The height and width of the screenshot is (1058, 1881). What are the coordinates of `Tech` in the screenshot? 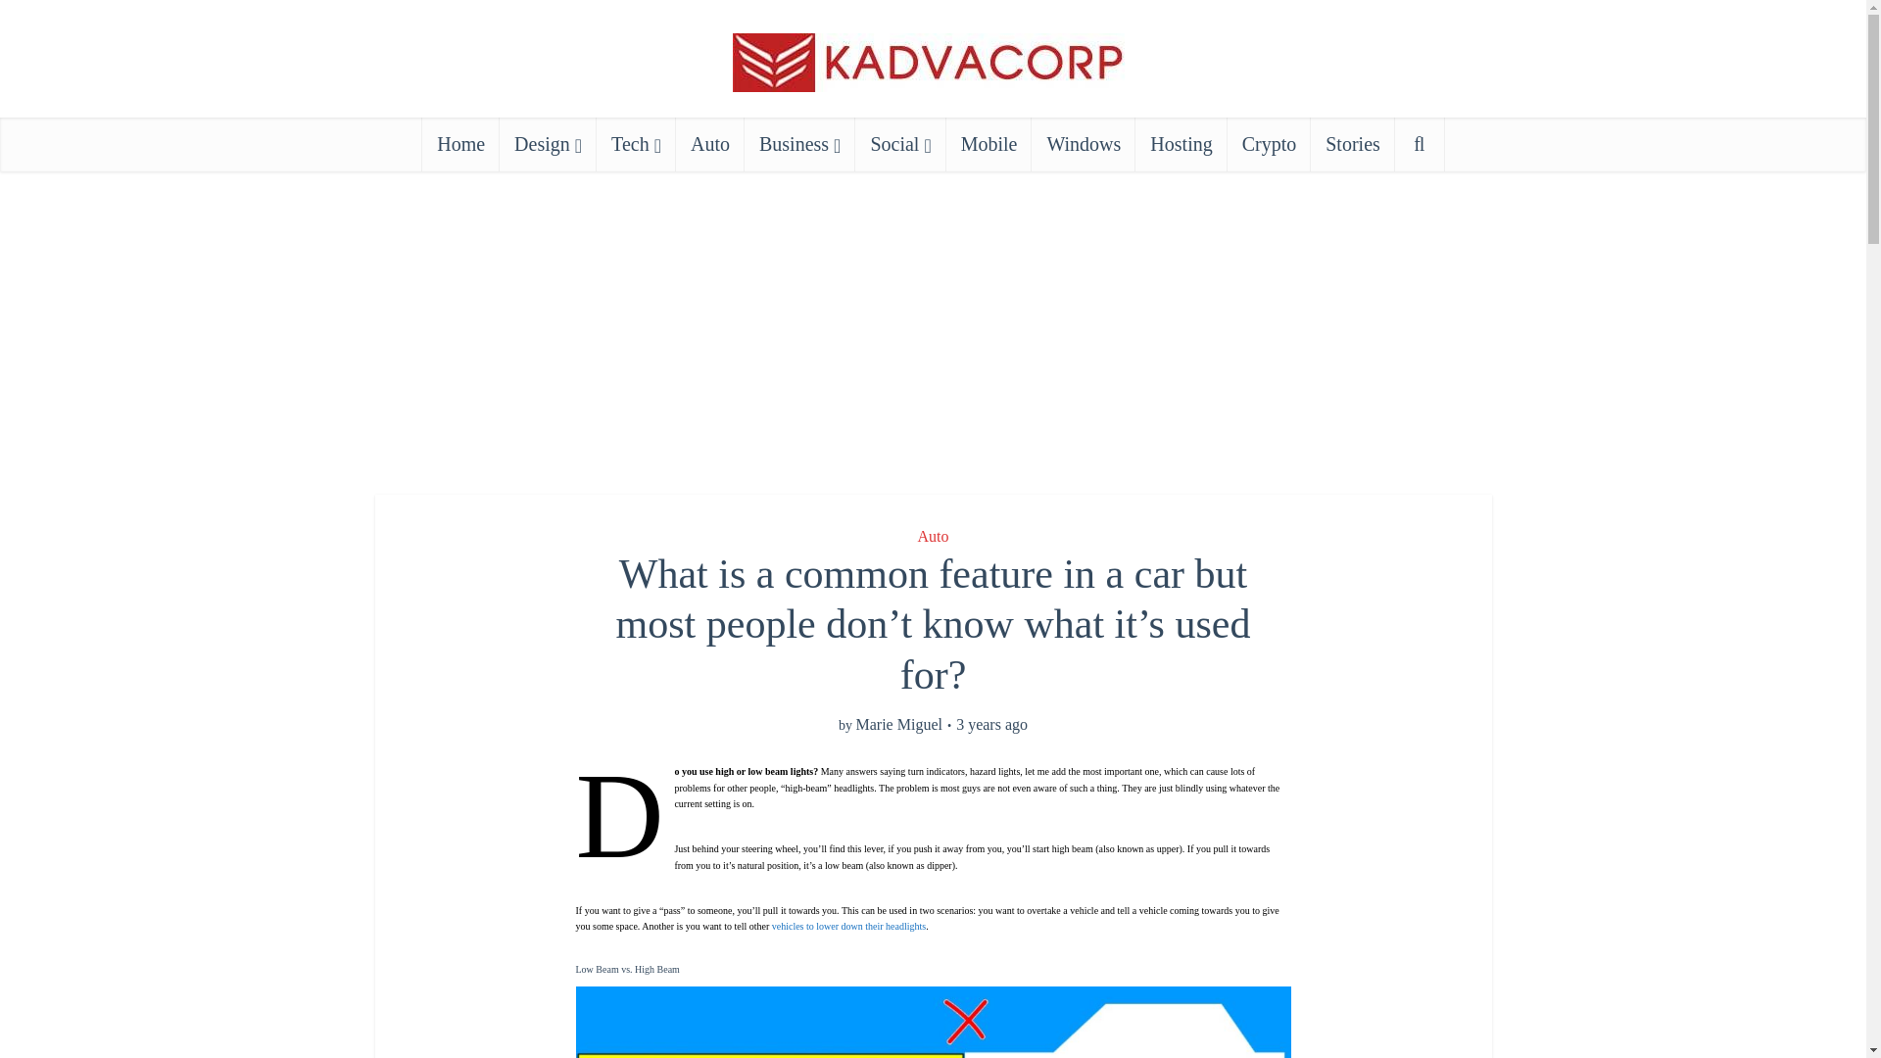 It's located at (635, 143).